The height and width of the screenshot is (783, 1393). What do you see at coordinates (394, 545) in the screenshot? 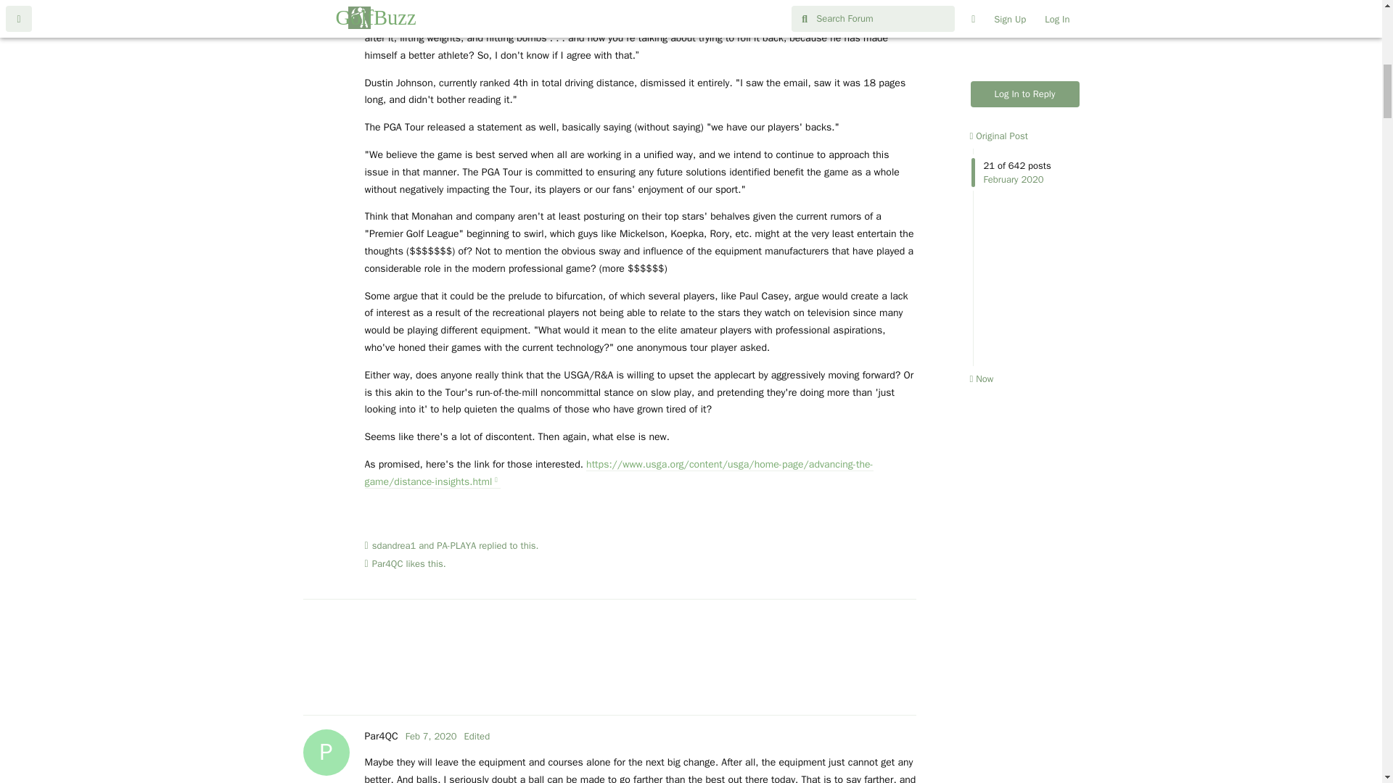
I see `sdandrea1` at bounding box center [394, 545].